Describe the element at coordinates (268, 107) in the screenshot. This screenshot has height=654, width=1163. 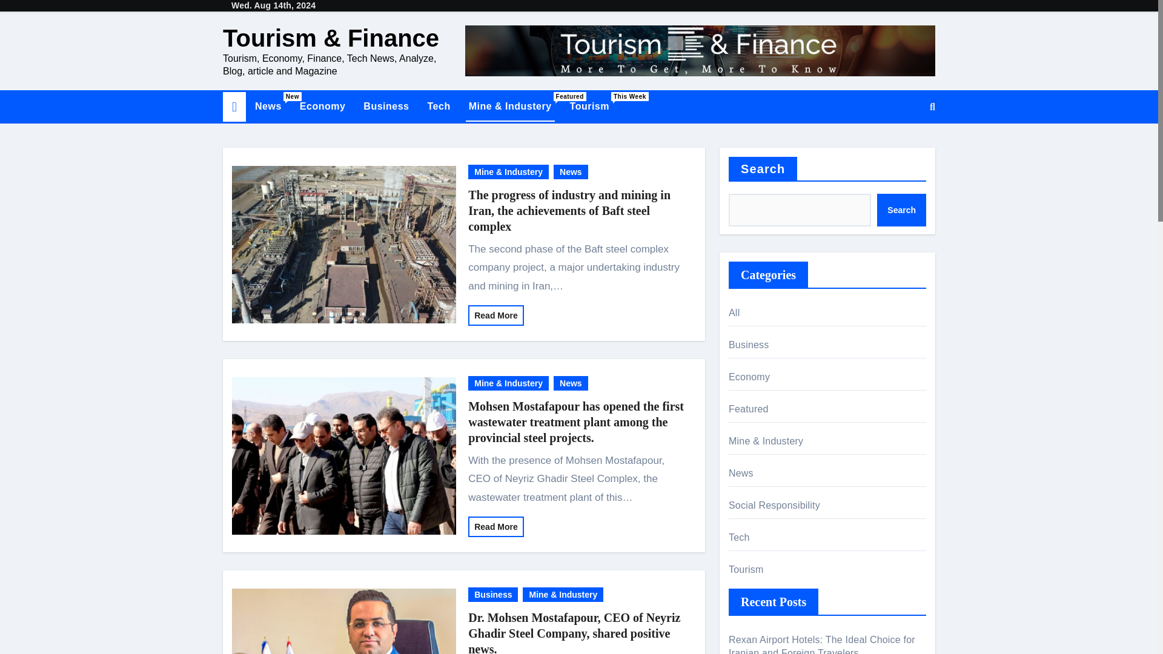
I see `Business` at that location.